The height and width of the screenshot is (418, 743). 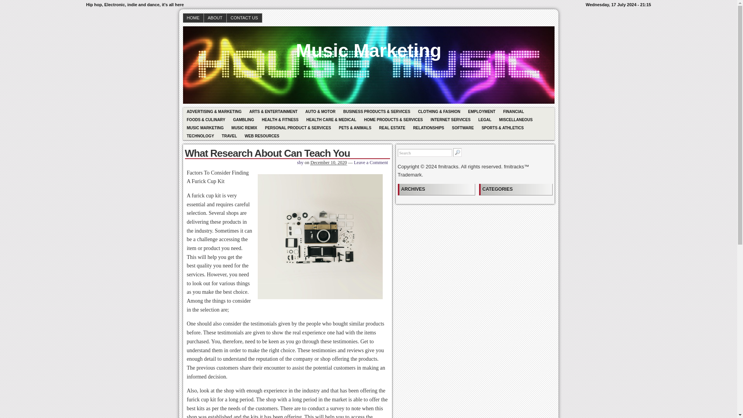 What do you see at coordinates (215, 18) in the screenshot?
I see `ABOUT` at bounding box center [215, 18].